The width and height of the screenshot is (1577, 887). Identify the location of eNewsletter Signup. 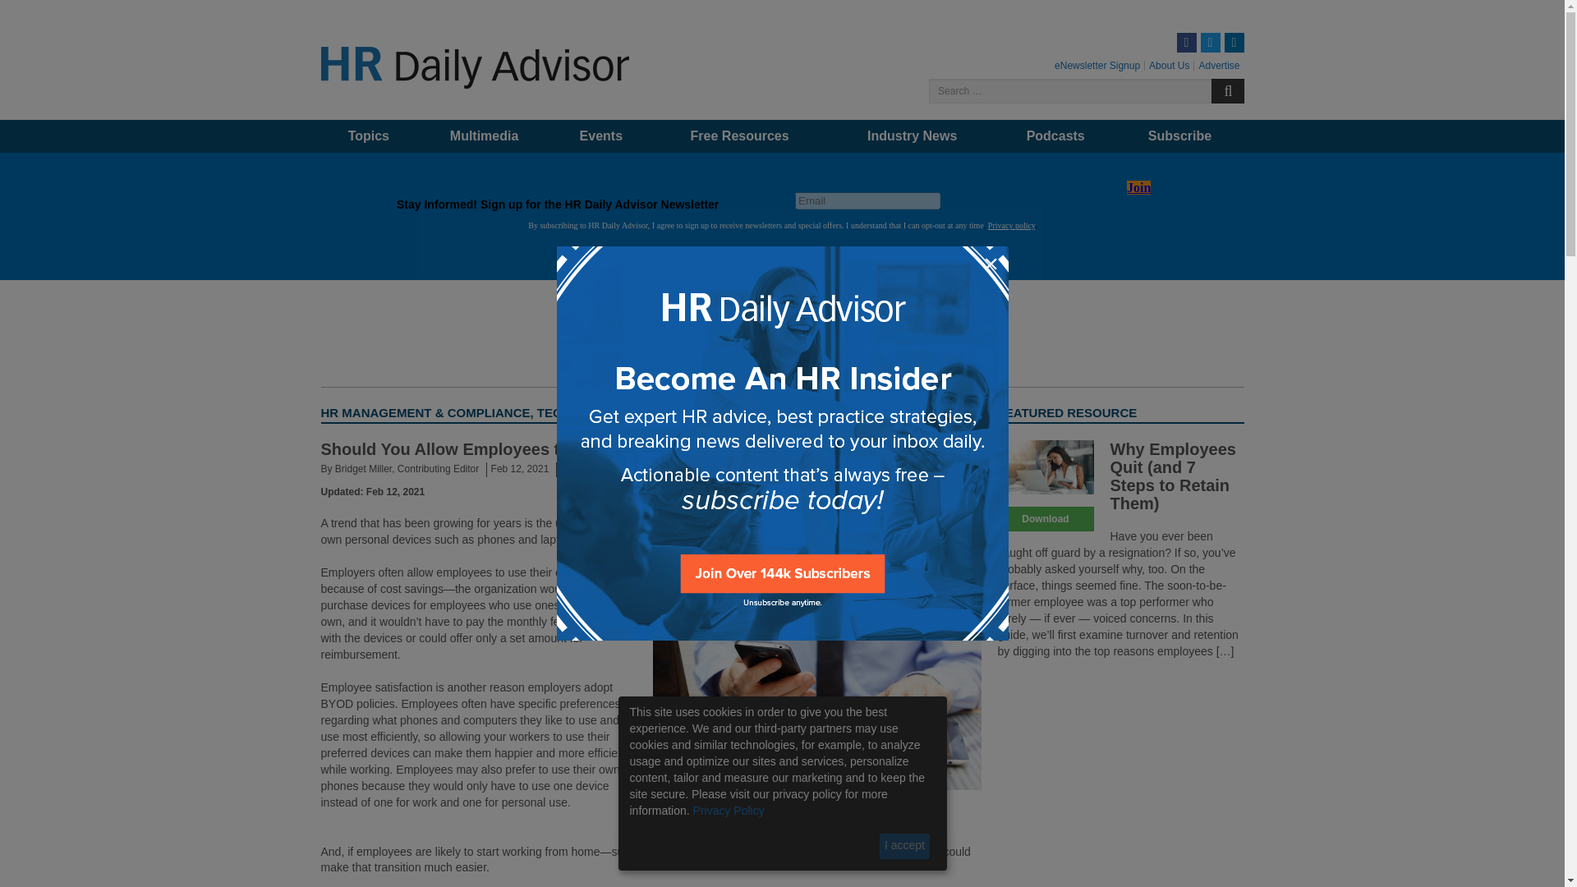
(1097, 66).